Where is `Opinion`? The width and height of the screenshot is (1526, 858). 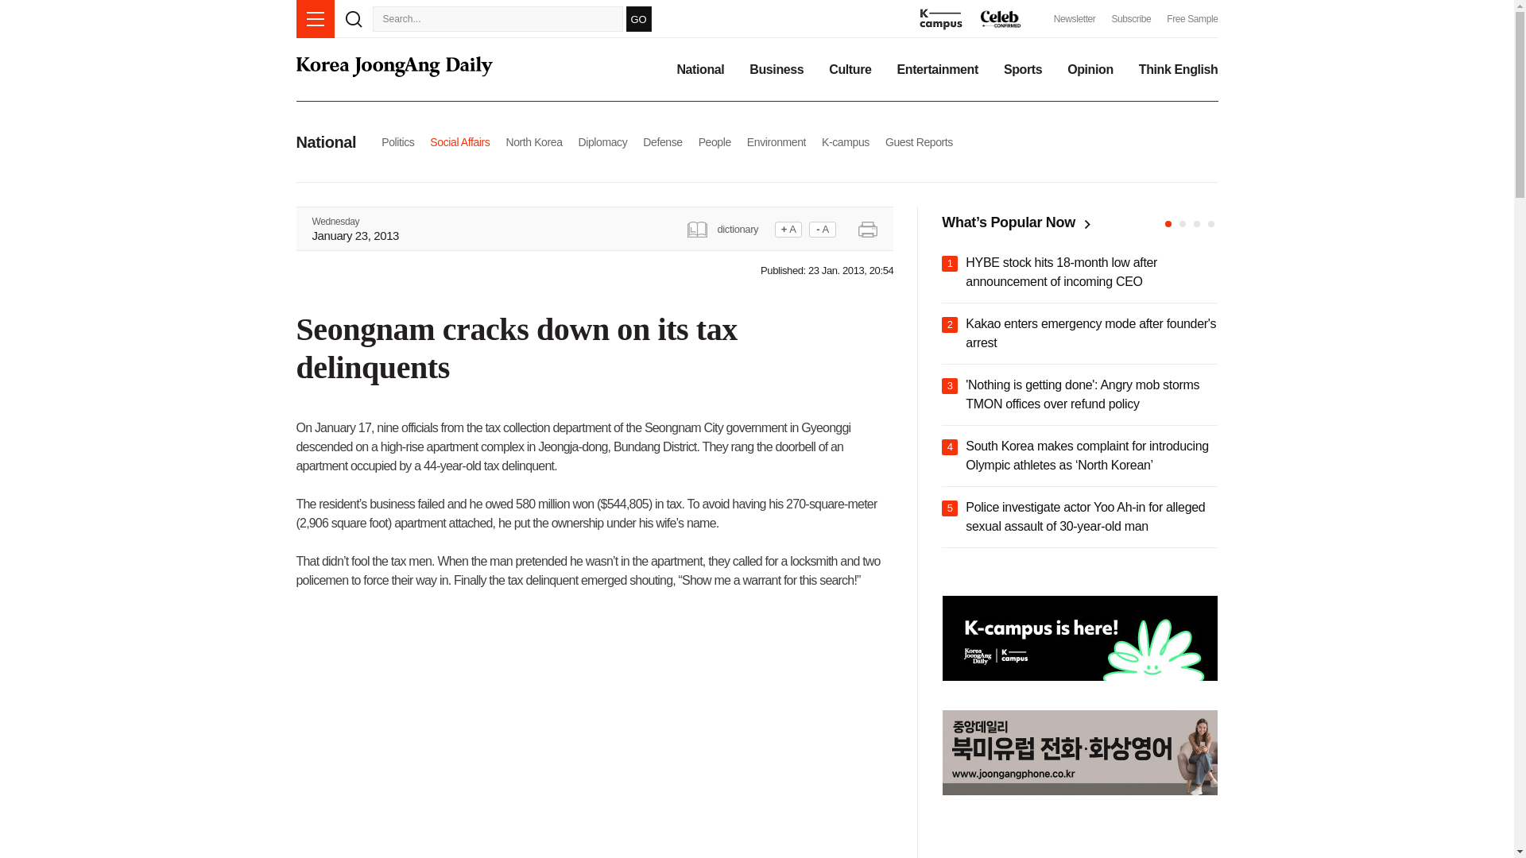 Opinion is located at coordinates (1090, 70).